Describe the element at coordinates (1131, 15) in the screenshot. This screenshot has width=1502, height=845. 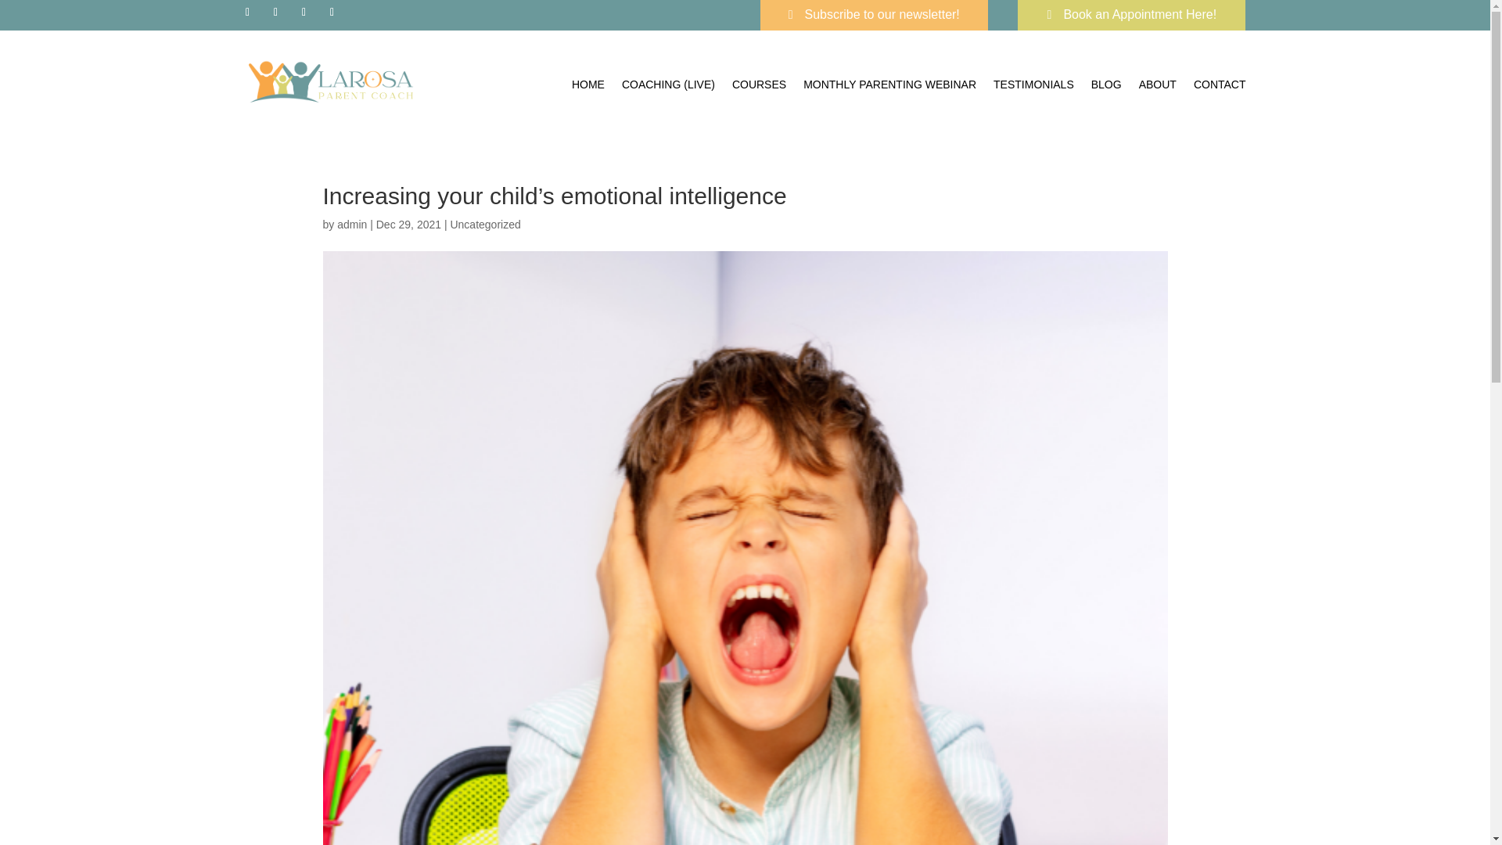
I see `Book an Appointment Here!` at that location.